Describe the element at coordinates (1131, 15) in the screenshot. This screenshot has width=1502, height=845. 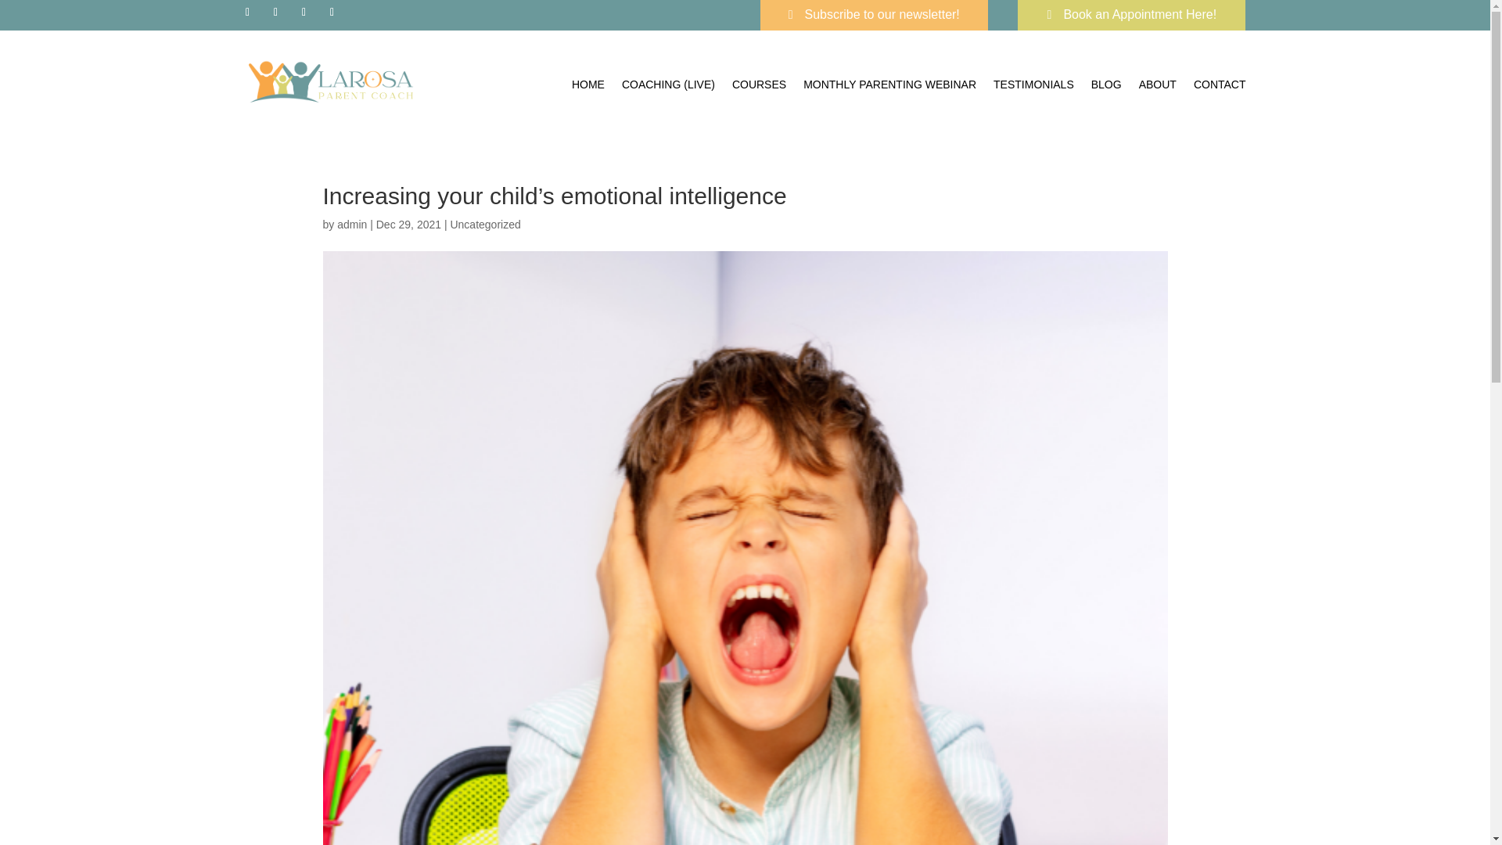
I see `Book an Appointment Here!` at that location.